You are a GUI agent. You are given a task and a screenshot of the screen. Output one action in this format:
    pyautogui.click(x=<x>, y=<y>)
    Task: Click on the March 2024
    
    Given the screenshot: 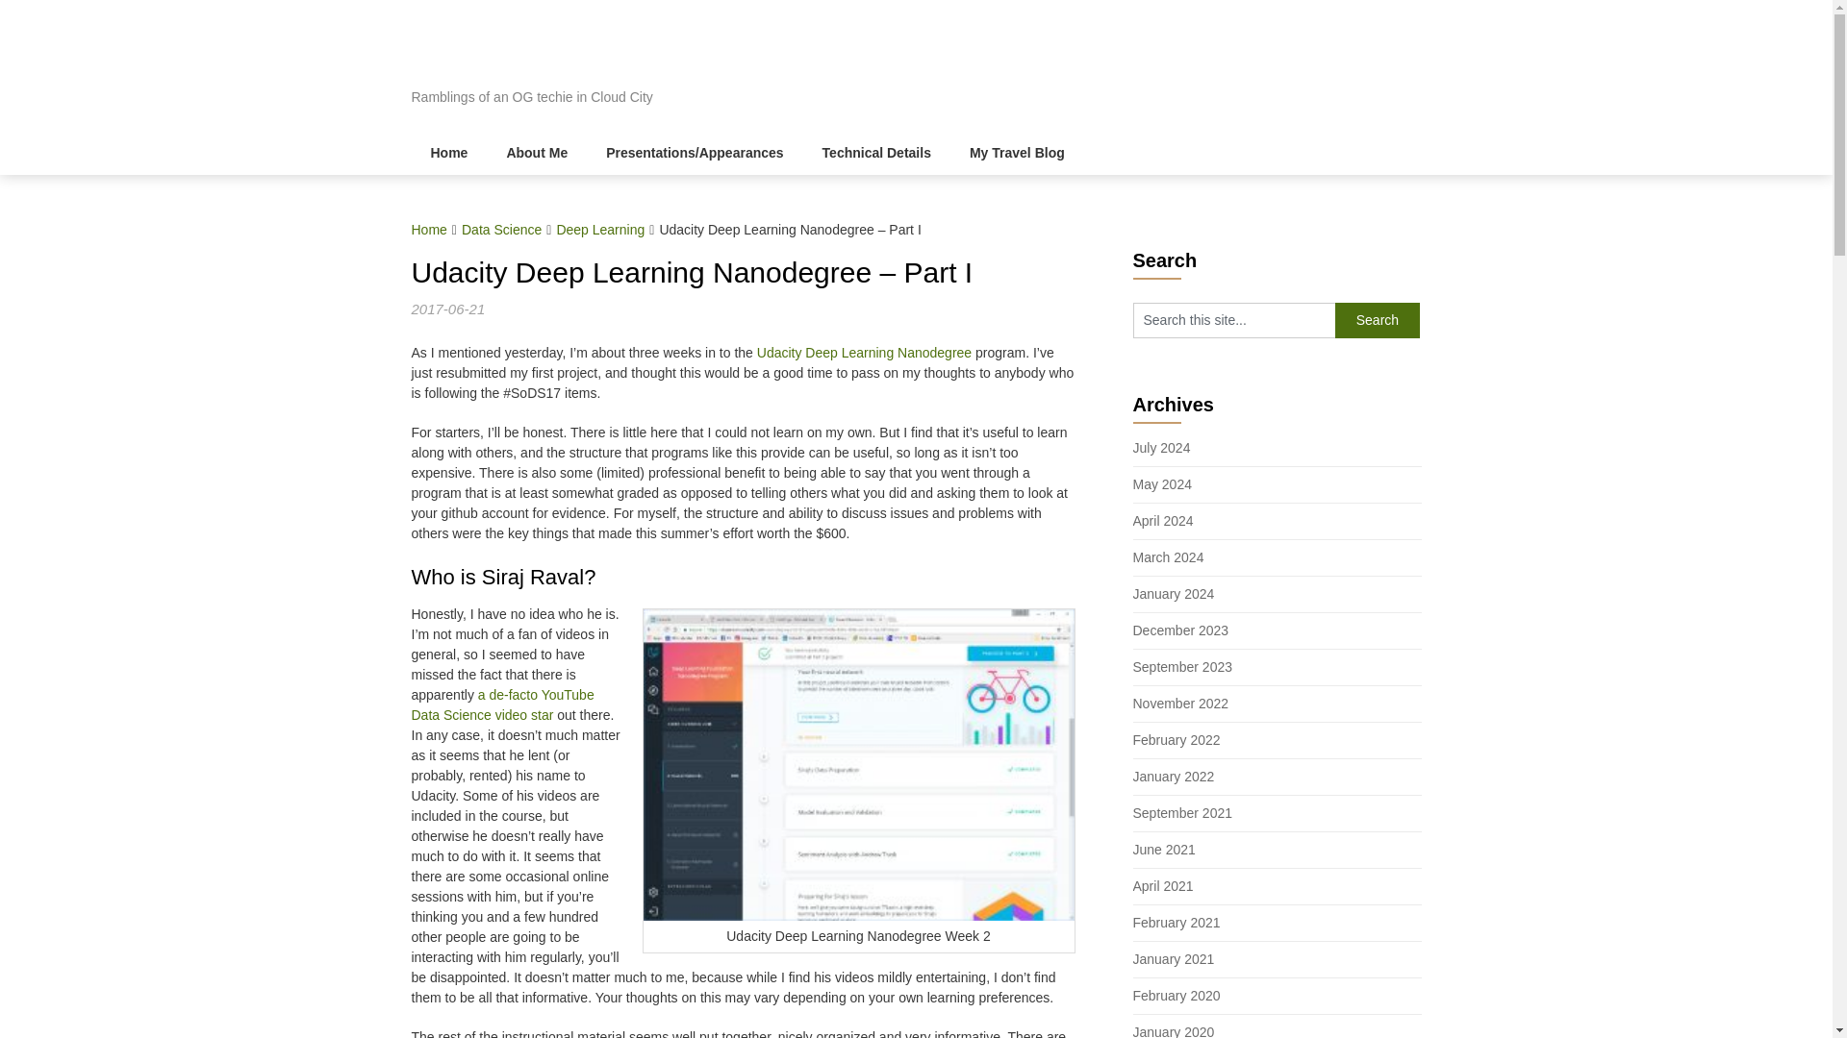 What is the action you would take?
    pyautogui.click(x=1168, y=557)
    